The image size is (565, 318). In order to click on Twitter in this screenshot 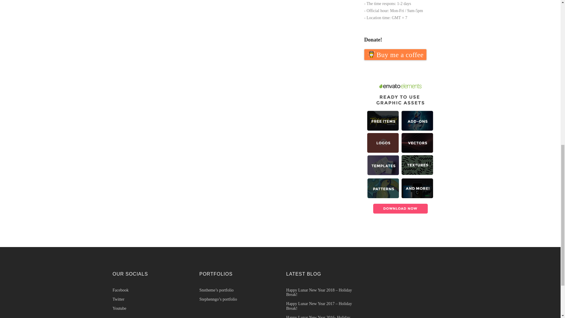, I will do `click(150, 299)`.